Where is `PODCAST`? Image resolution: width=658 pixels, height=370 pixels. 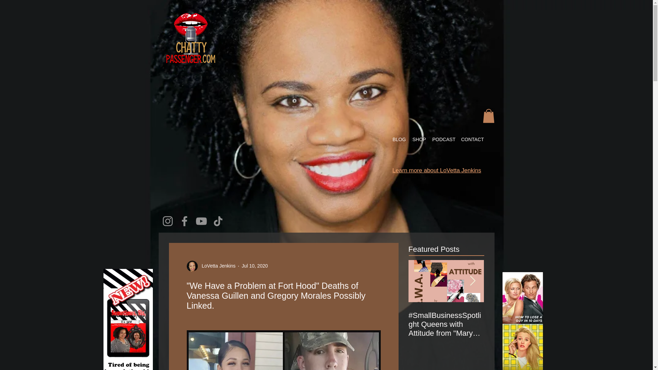 PODCAST is located at coordinates (443, 140).